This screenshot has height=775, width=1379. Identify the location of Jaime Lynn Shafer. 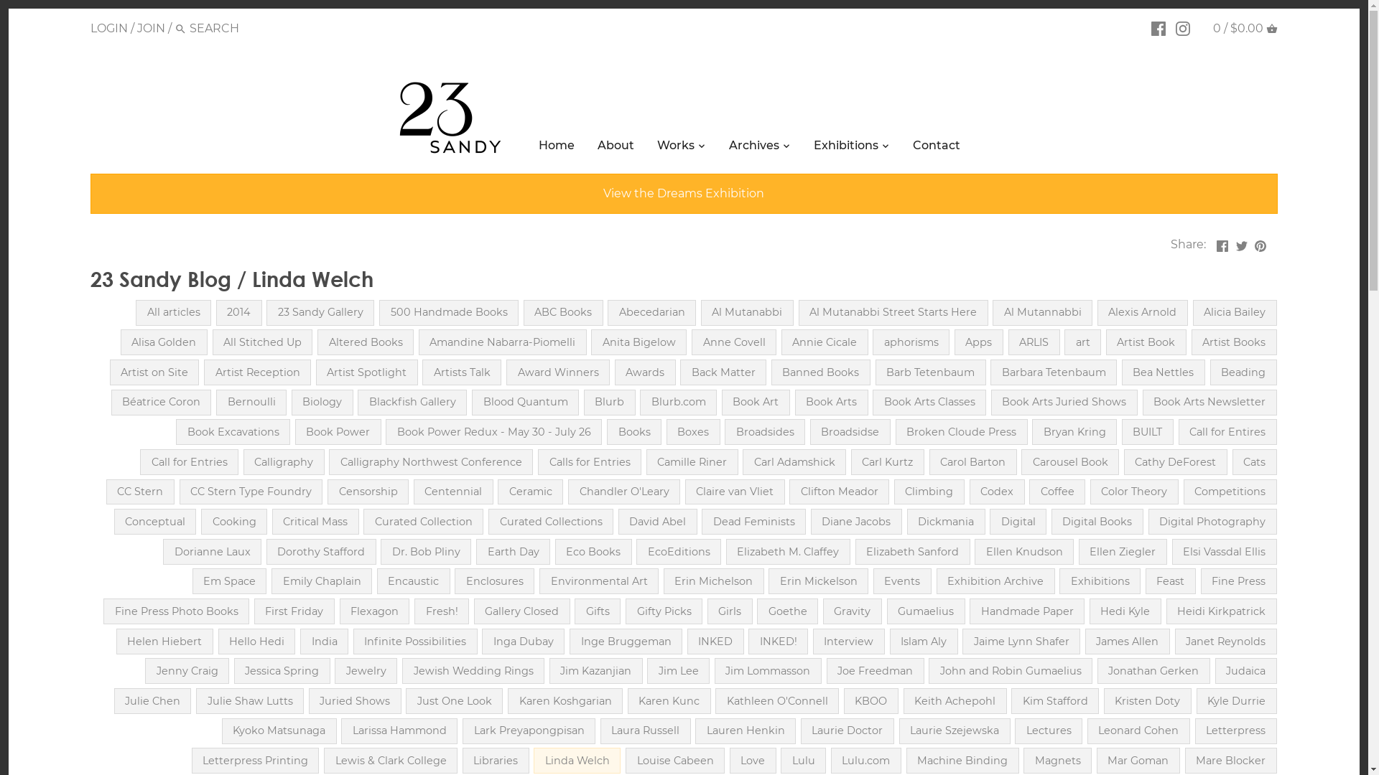
(1021, 642).